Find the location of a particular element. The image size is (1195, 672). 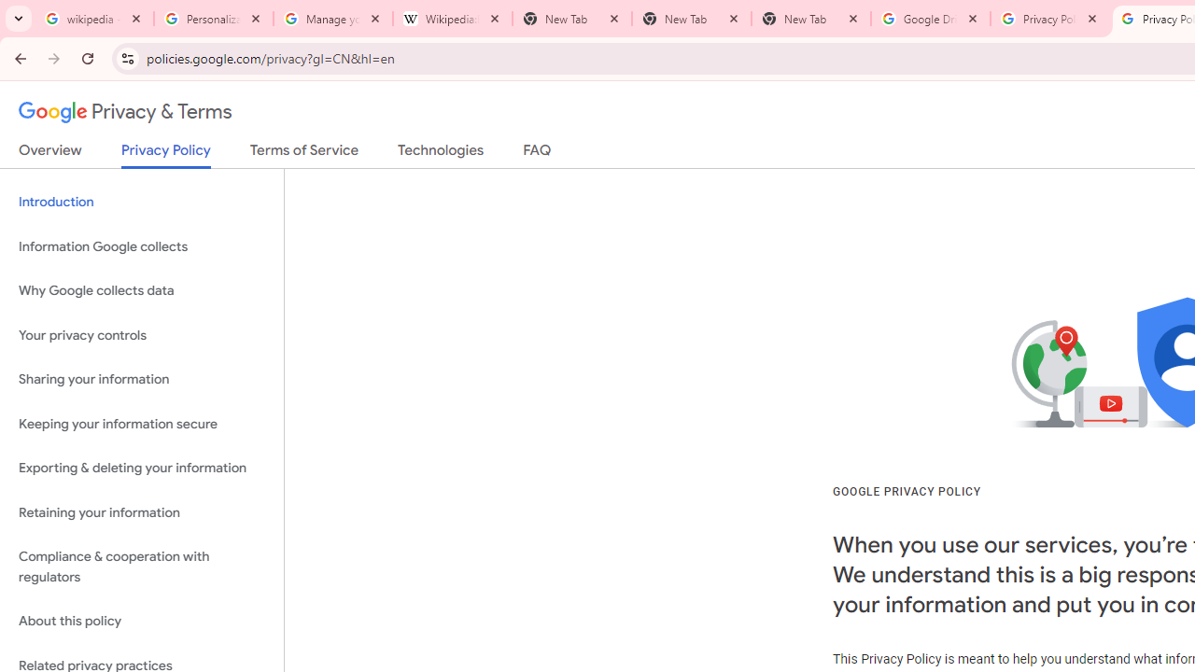

Why Google collects data is located at coordinates (142, 291).